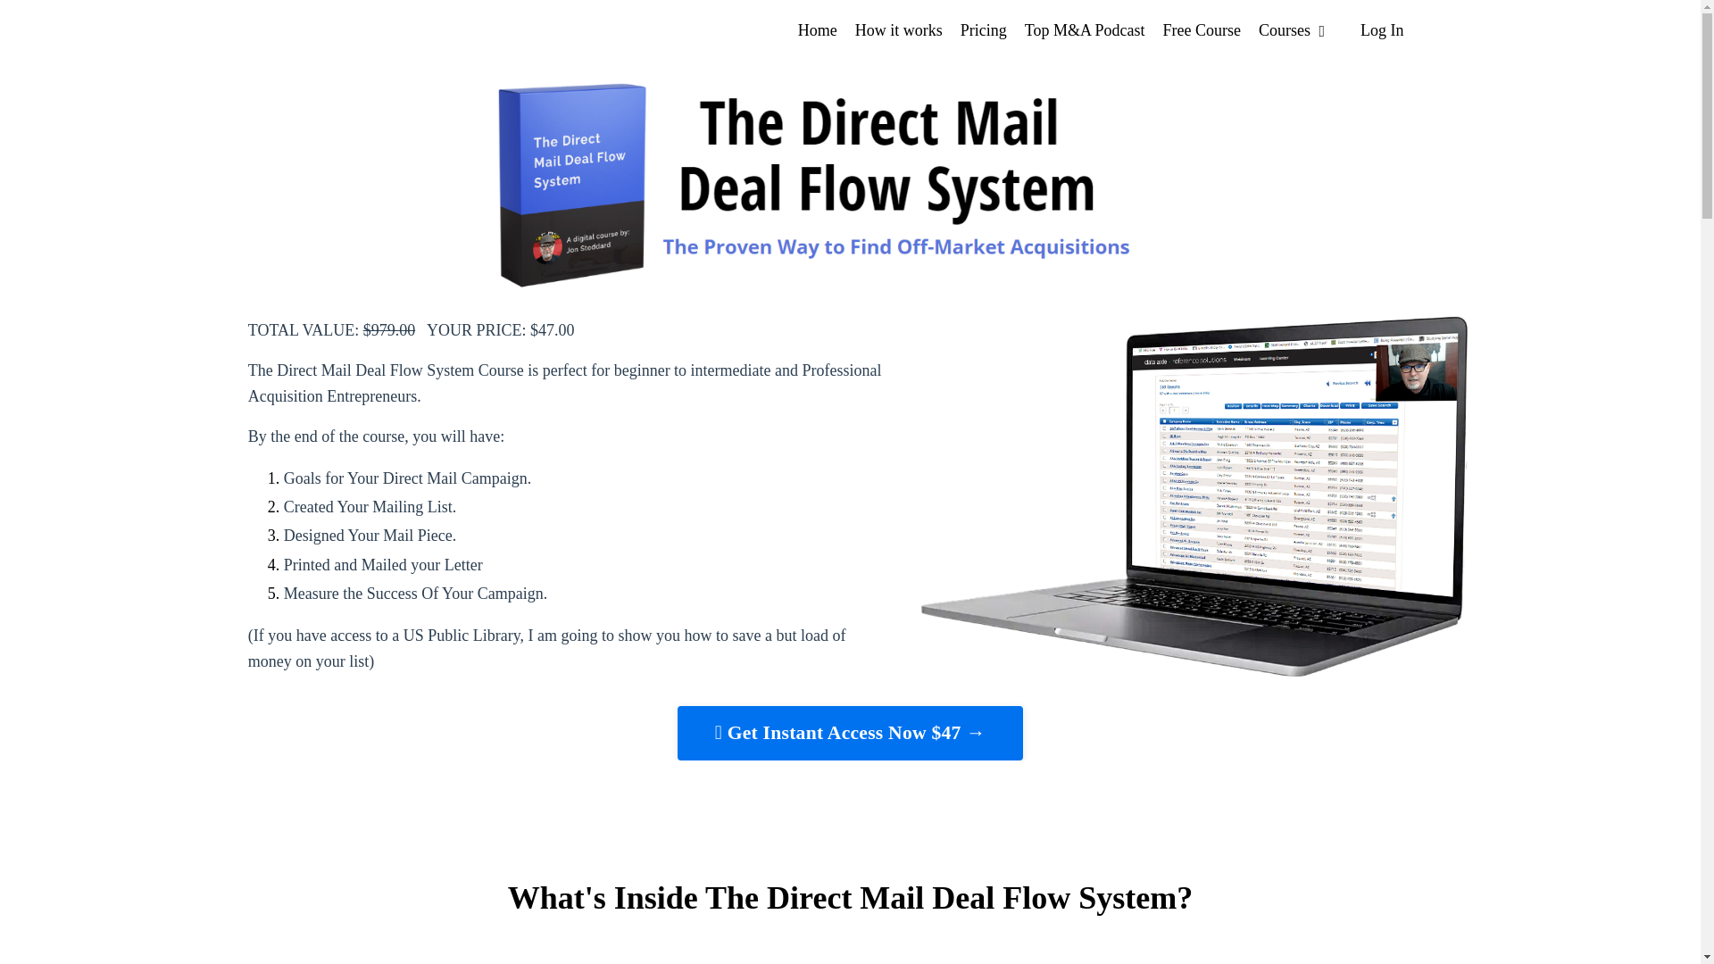 This screenshot has width=1714, height=964. Describe the element at coordinates (899, 30) in the screenshot. I see `How it works` at that location.